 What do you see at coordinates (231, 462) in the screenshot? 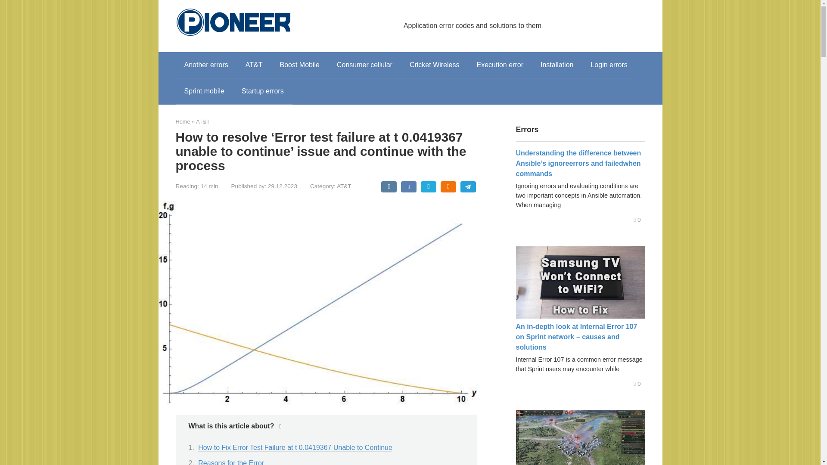
I see `Reasons for the Error` at bounding box center [231, 462].